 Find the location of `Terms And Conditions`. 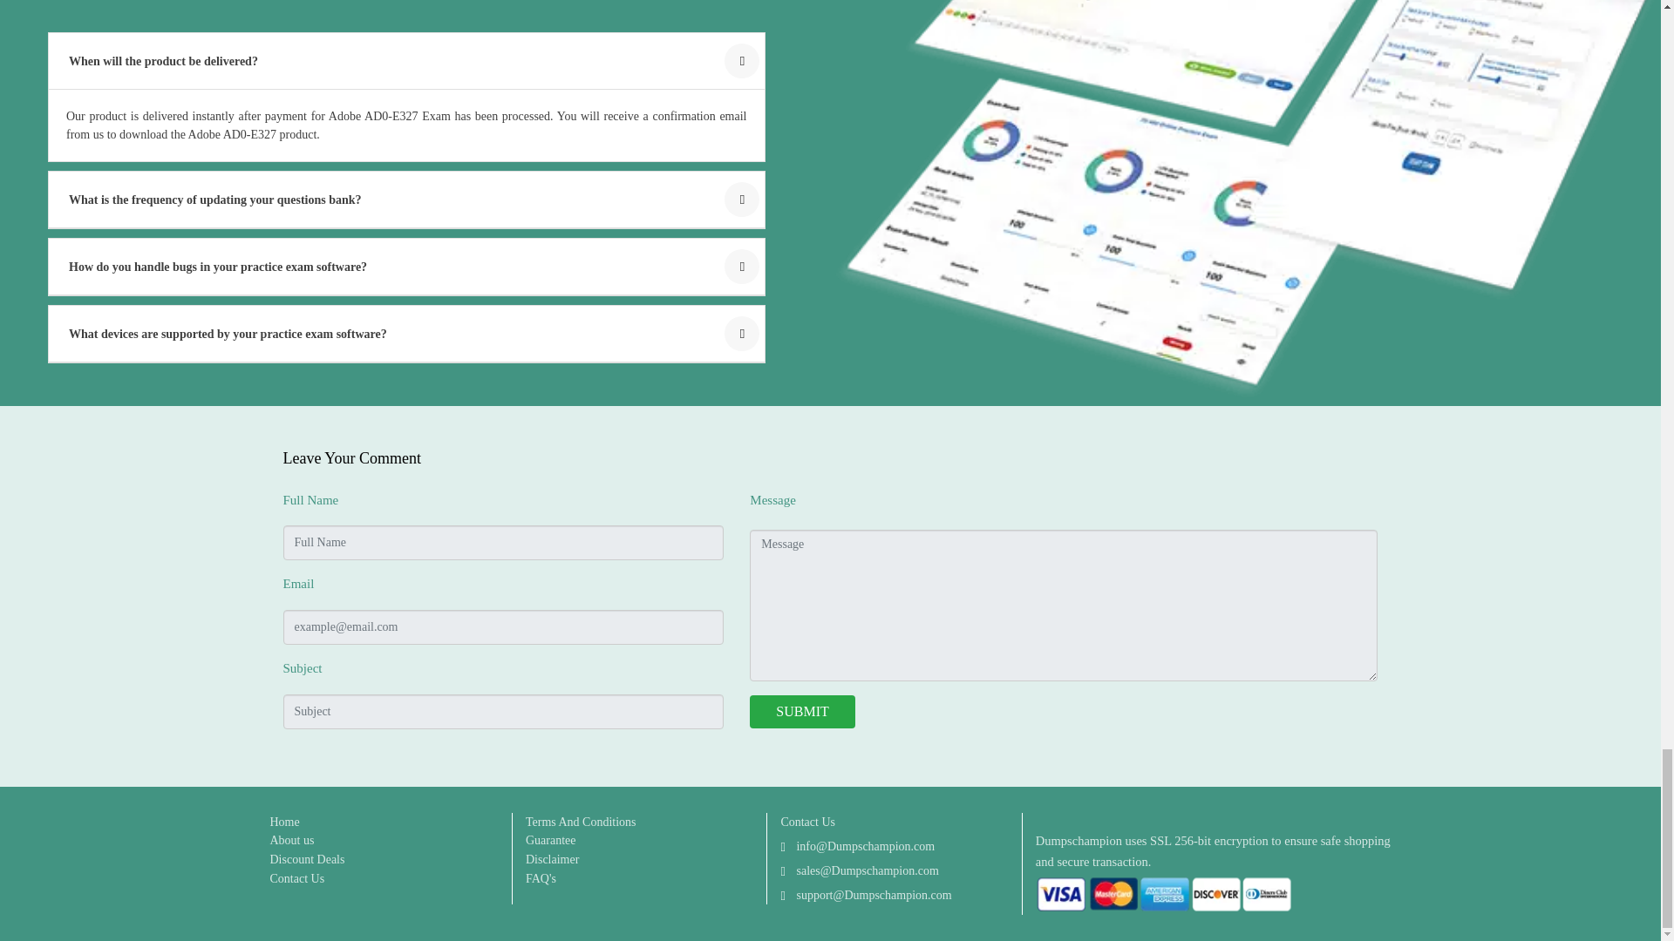

Terms And Conditions is located at coordinates (581, 822).